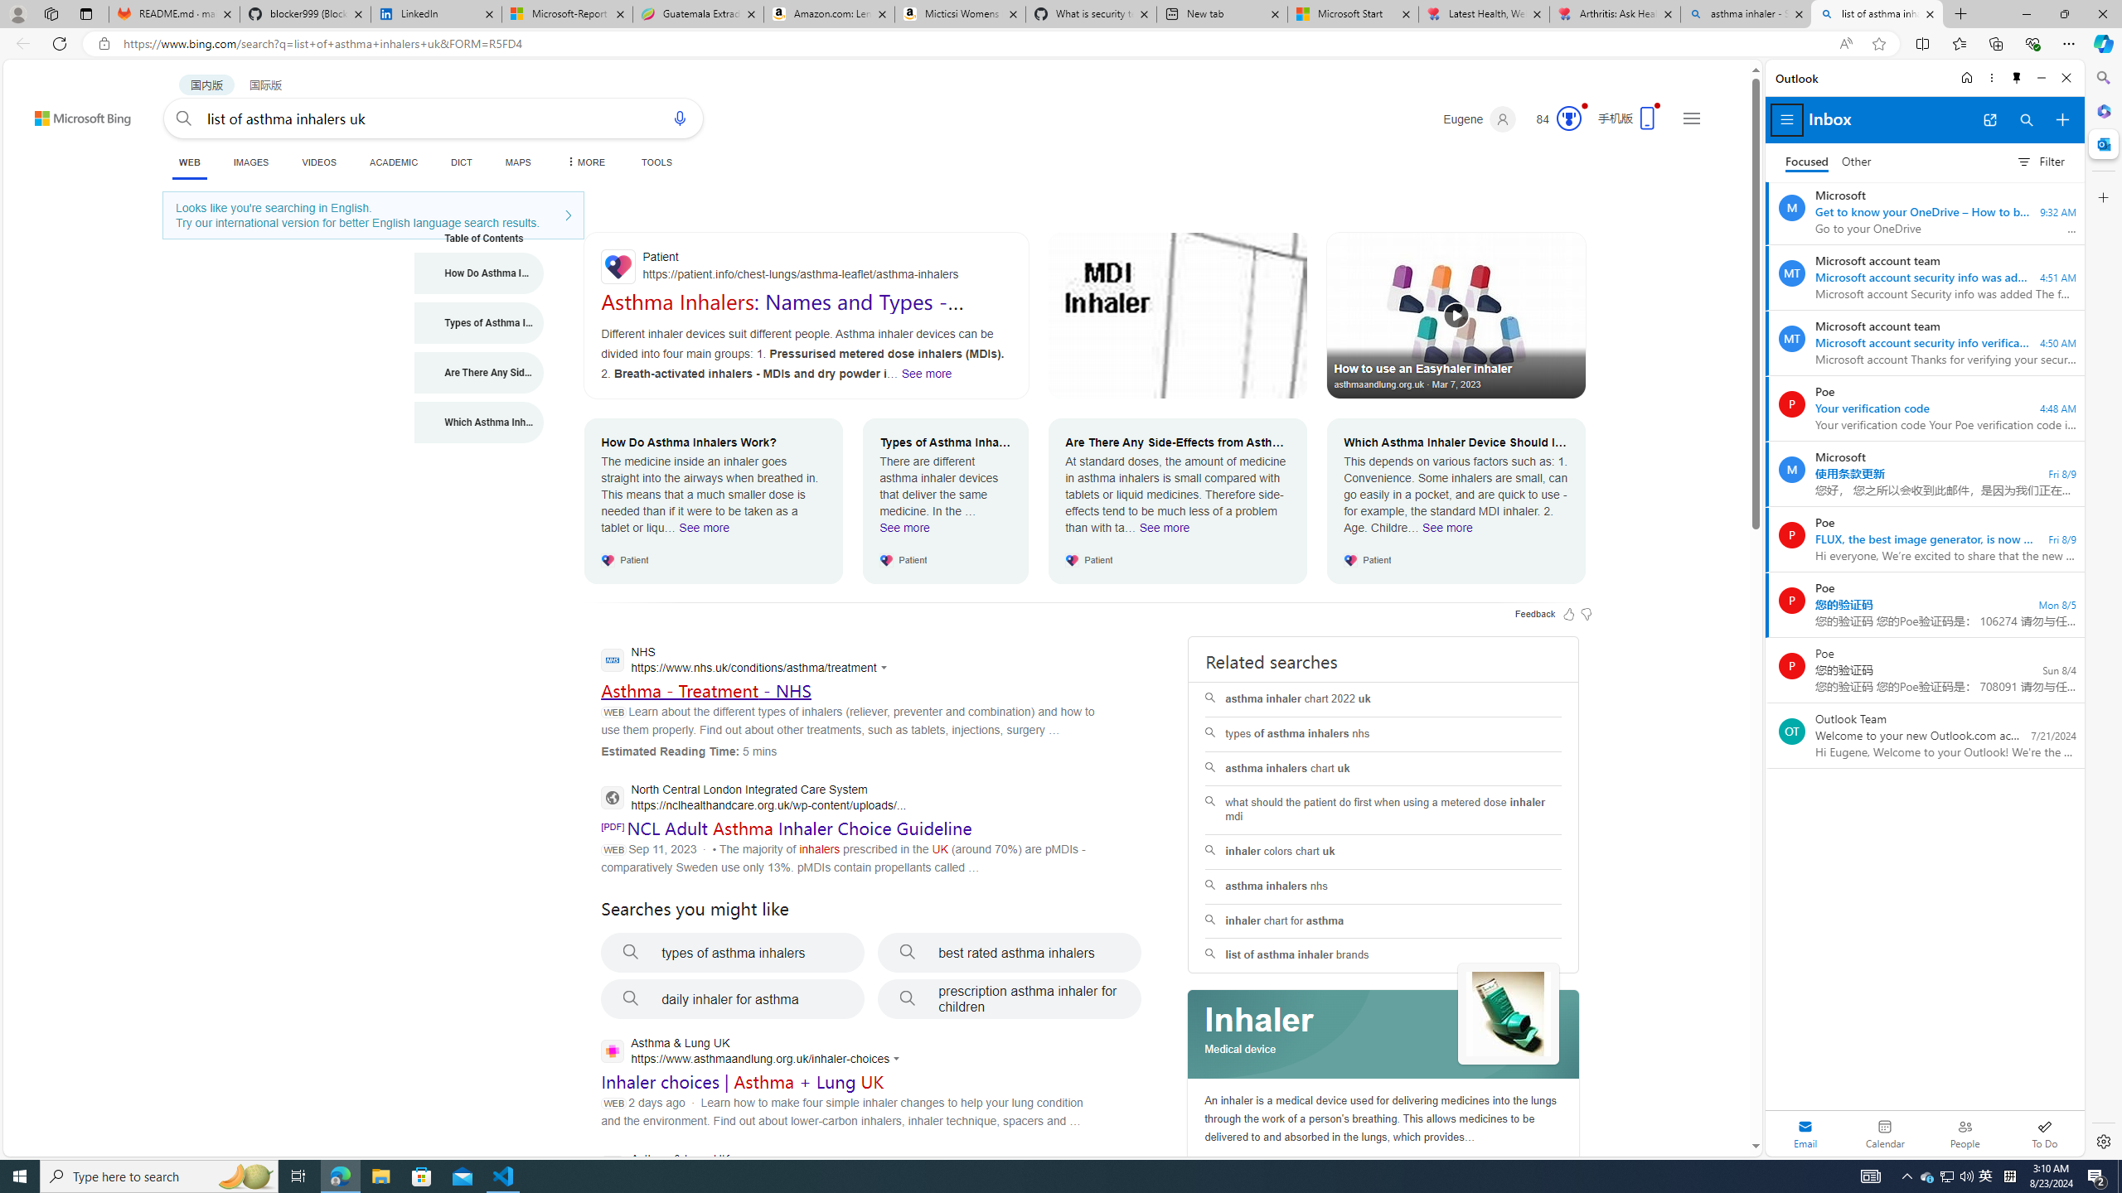 The height and width of the screenshot is (1193, 2122). Describe the element at coordinates (1693, 1097) in the screenshot. I see `AutomationID: mfa_root` at that location.